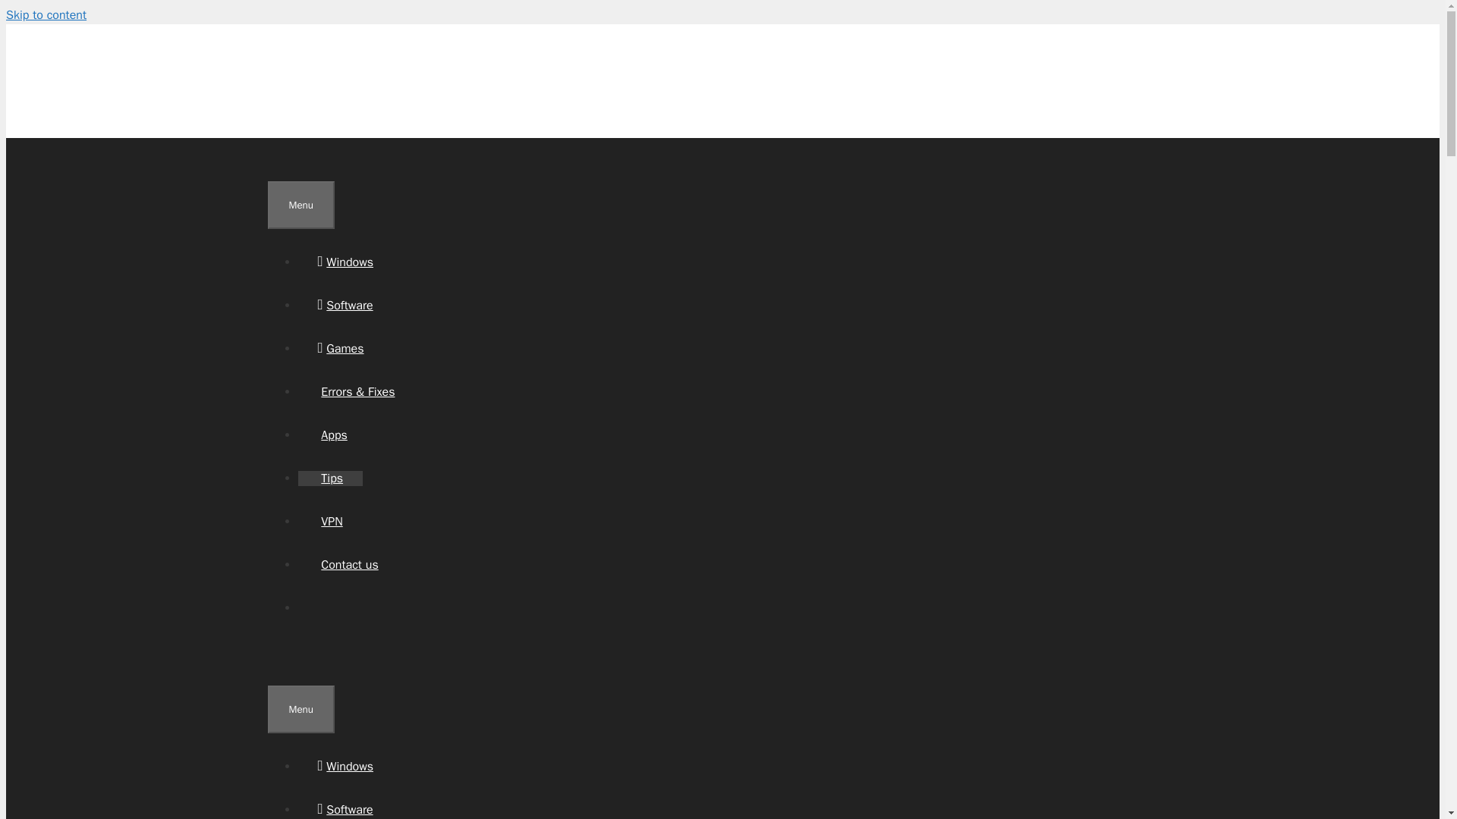 The height and width of the screenshot is (819, 1457). I want to click on Software, so click(345, 305).